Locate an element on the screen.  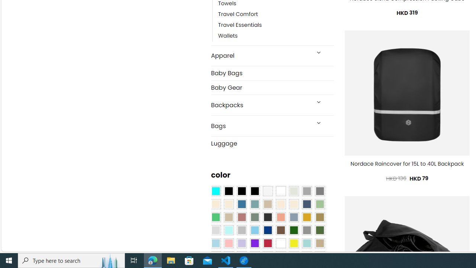
Light Taupe is located at coordinates (228, 217).